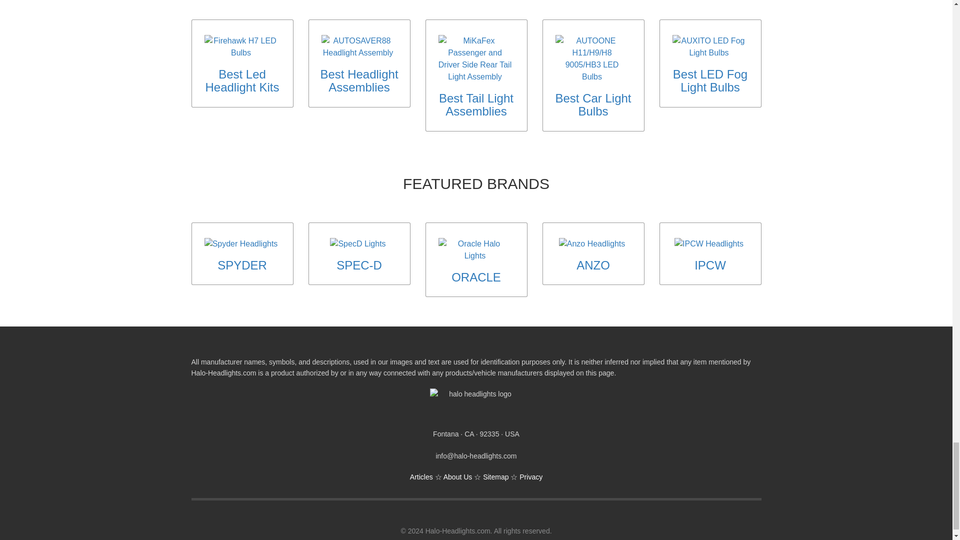 The width and height of the screenshot is (960, 540). Describe the element at coordinates (709, 244) in the screenshot. I see `IPCW Headlights` at that location.